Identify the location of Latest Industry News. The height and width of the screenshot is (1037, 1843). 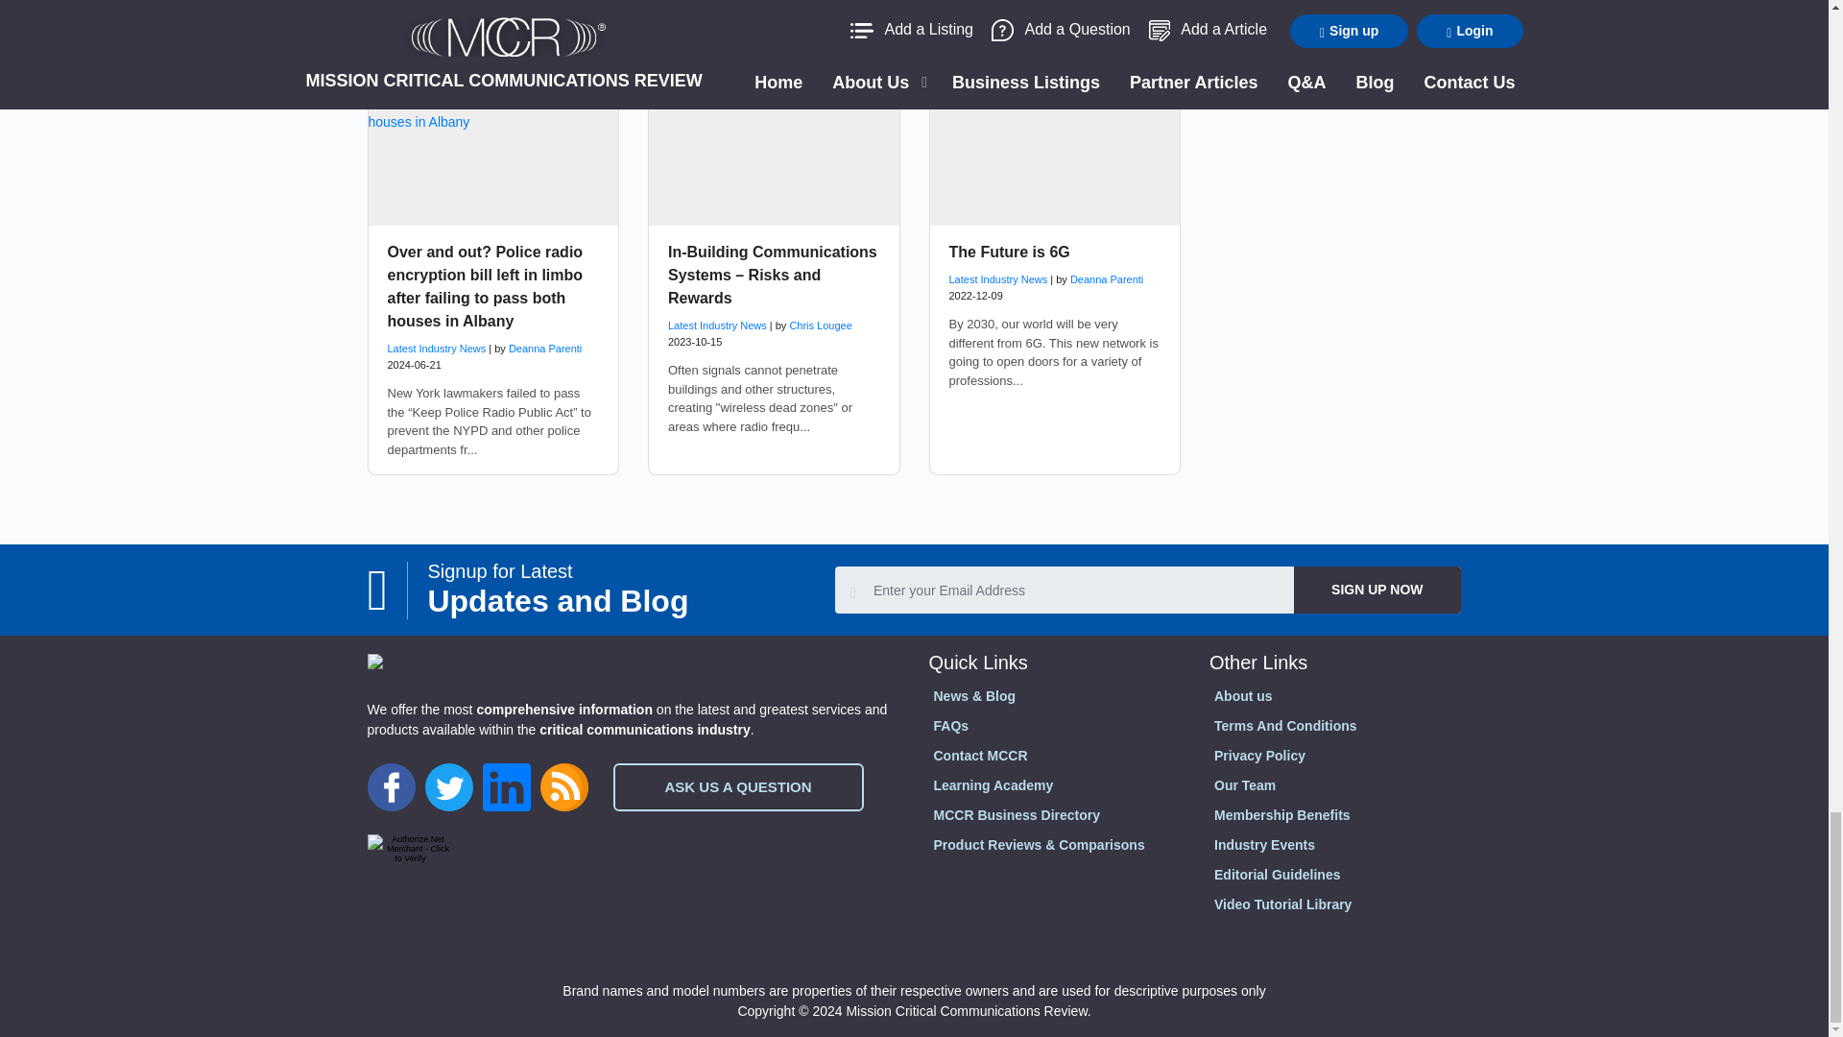
(997, 279).